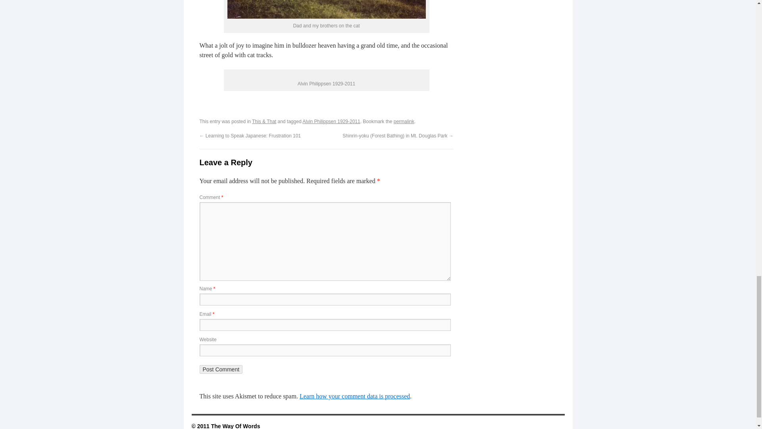 The height and width of the screenshot is (429, 762). Describe the element at coordinates (331, 122) in the screenshot. I see `Alvin Philippsen 1929-2011` at that location.